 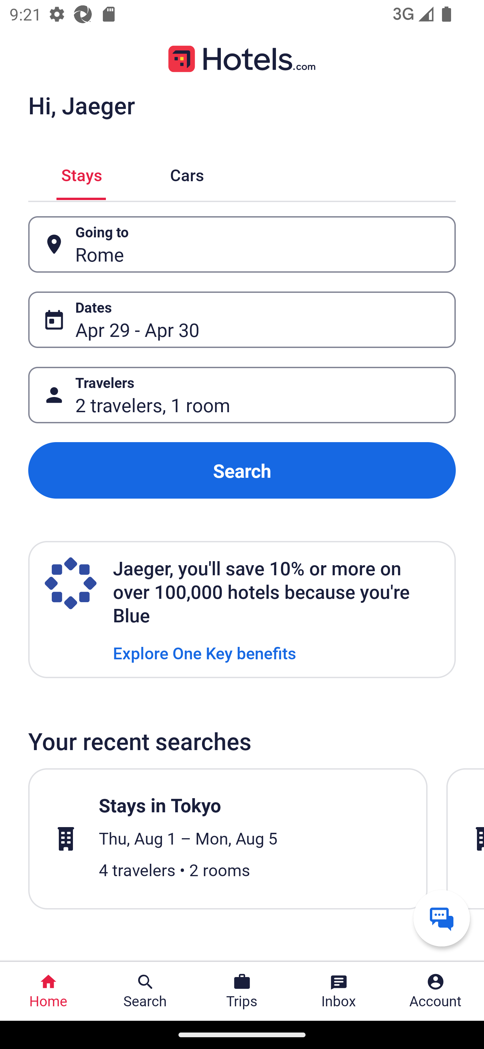 What do you see at coordinates (442, 918) in the screenshot?
I see `Get help from a virtual agent` at bounding box center [442, 918].